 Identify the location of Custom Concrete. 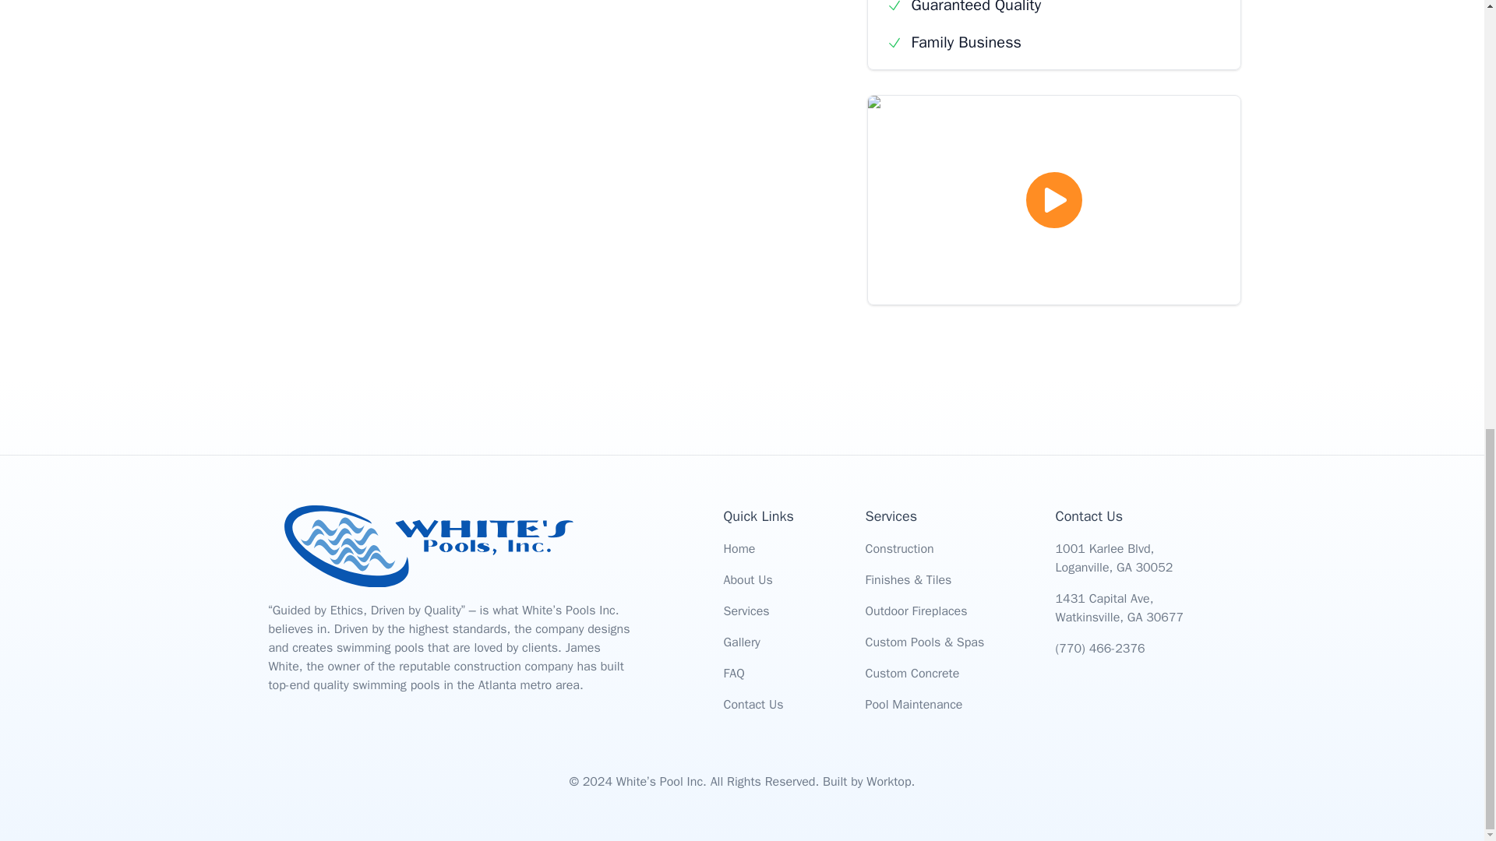
(912, 673).